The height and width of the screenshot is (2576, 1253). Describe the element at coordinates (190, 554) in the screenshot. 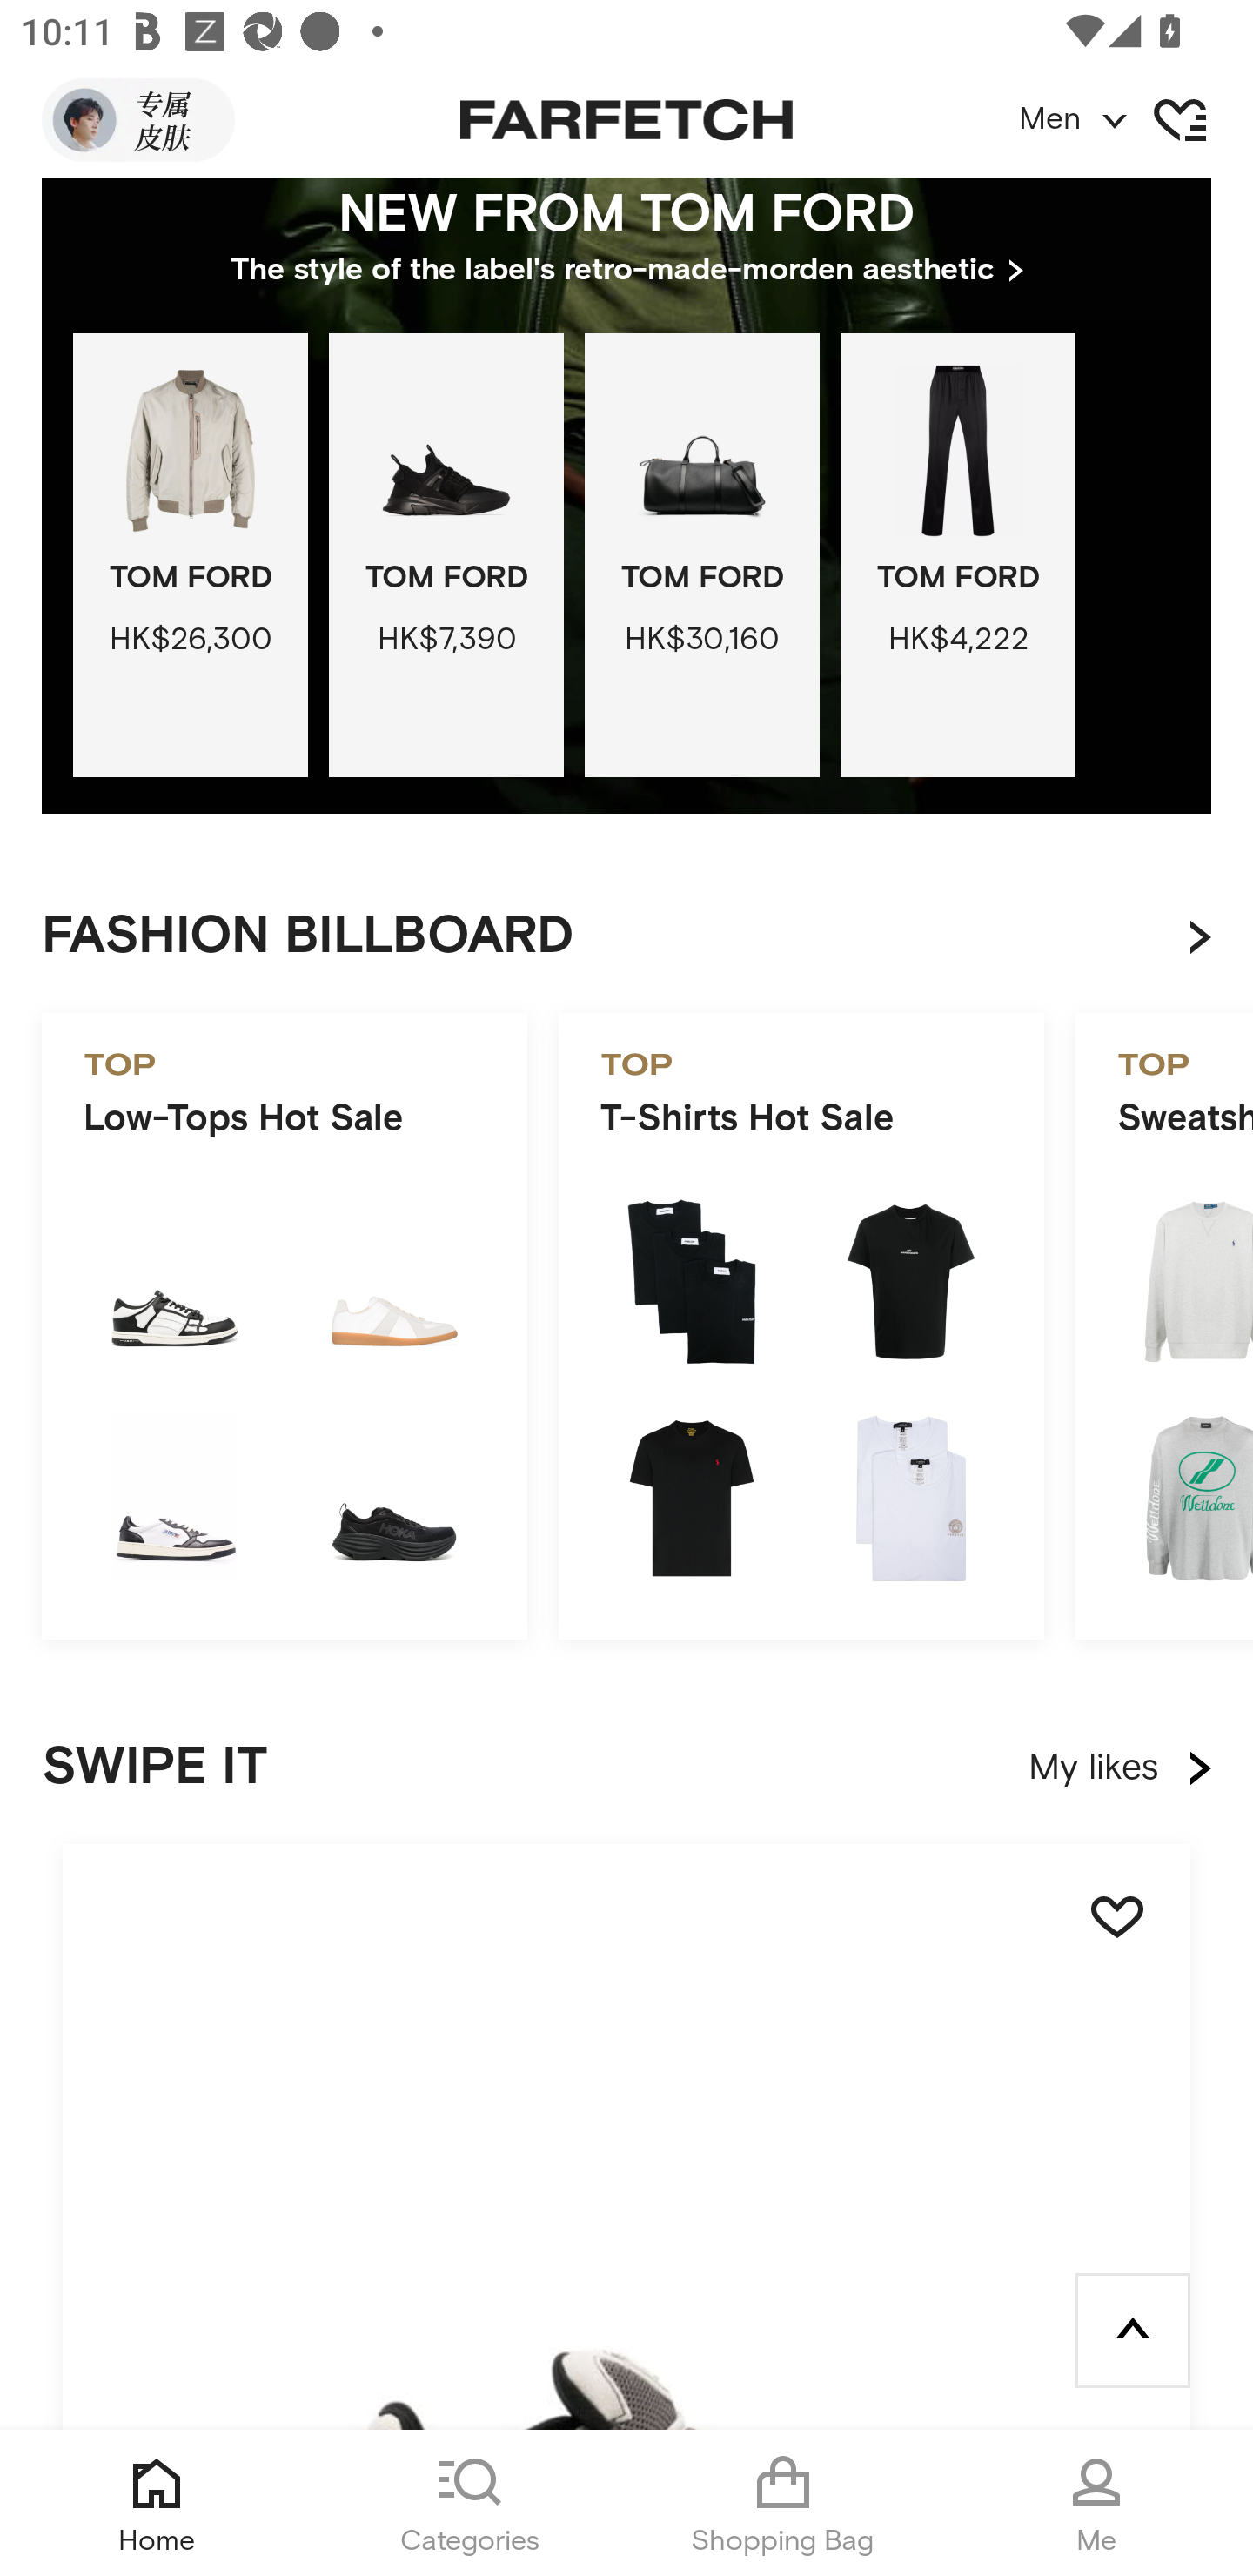

I see `TOM FORD HK$26,300` at that location.